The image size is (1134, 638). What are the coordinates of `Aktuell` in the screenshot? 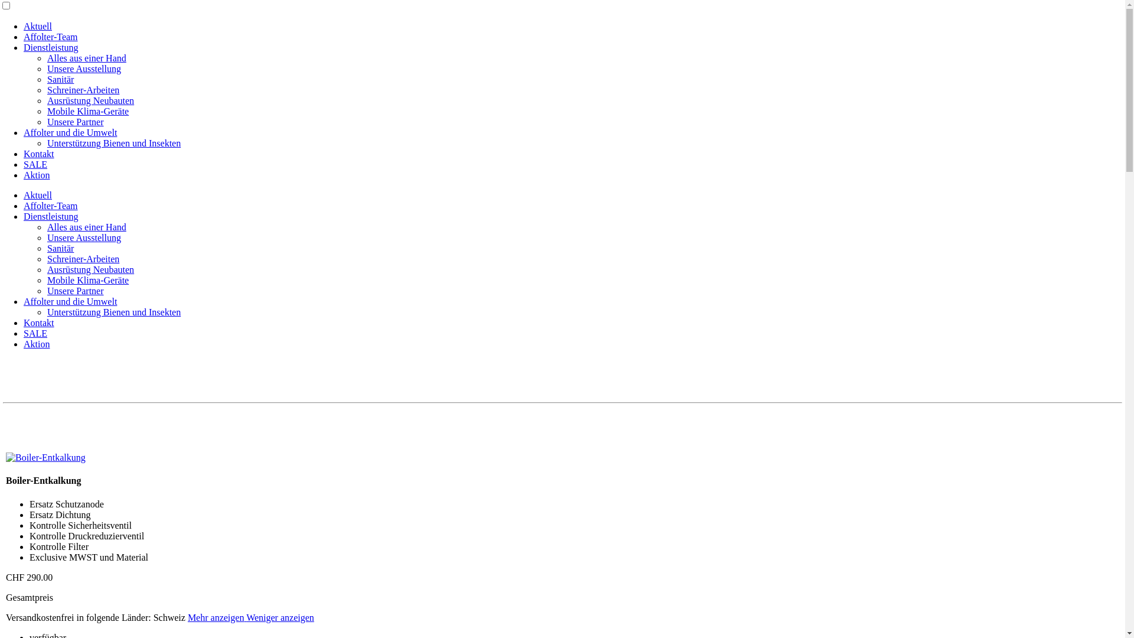 It's located at (38, 26).